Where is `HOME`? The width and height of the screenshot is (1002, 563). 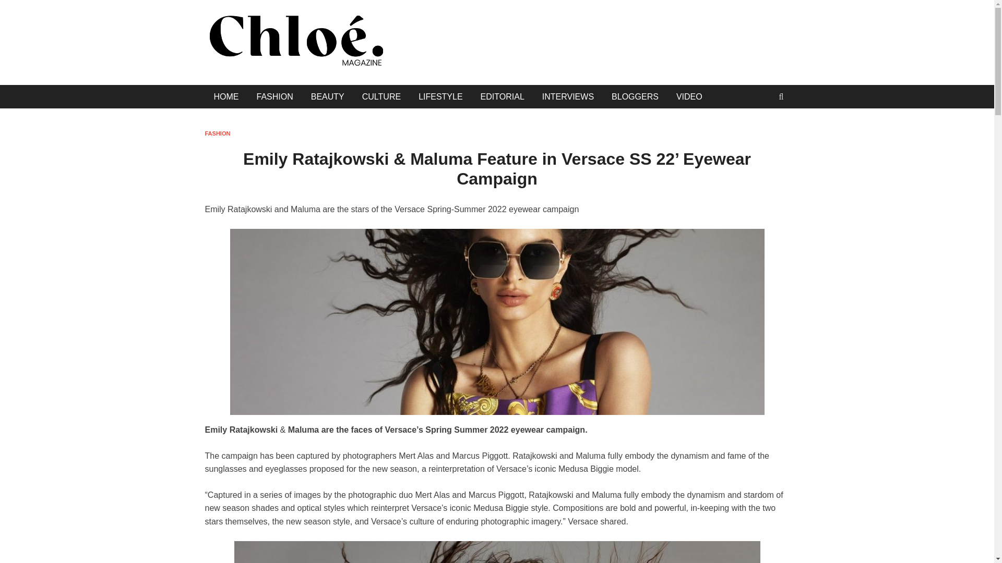
HOME is located at coordinates (225, 97).